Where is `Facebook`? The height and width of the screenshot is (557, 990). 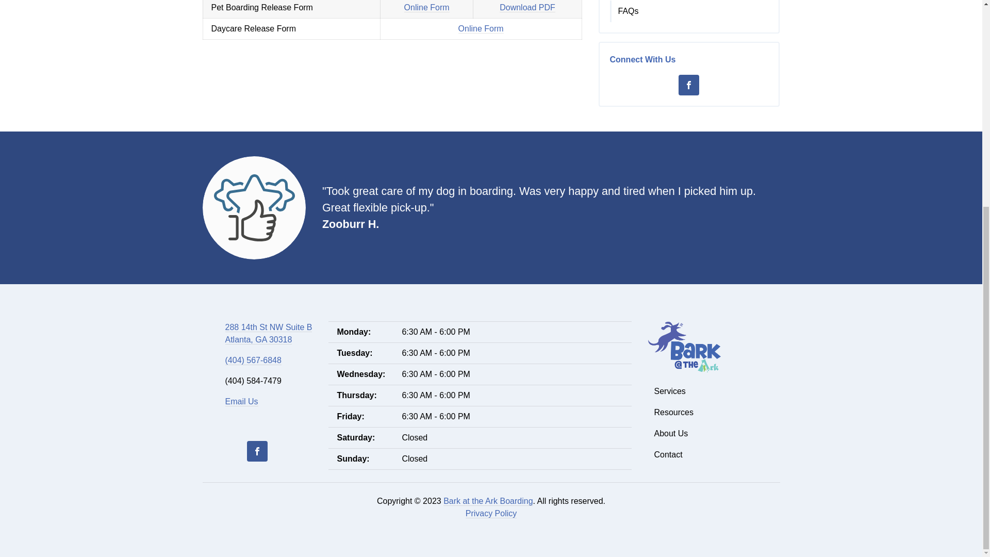
Facebook is located at coordinates (688, 85).